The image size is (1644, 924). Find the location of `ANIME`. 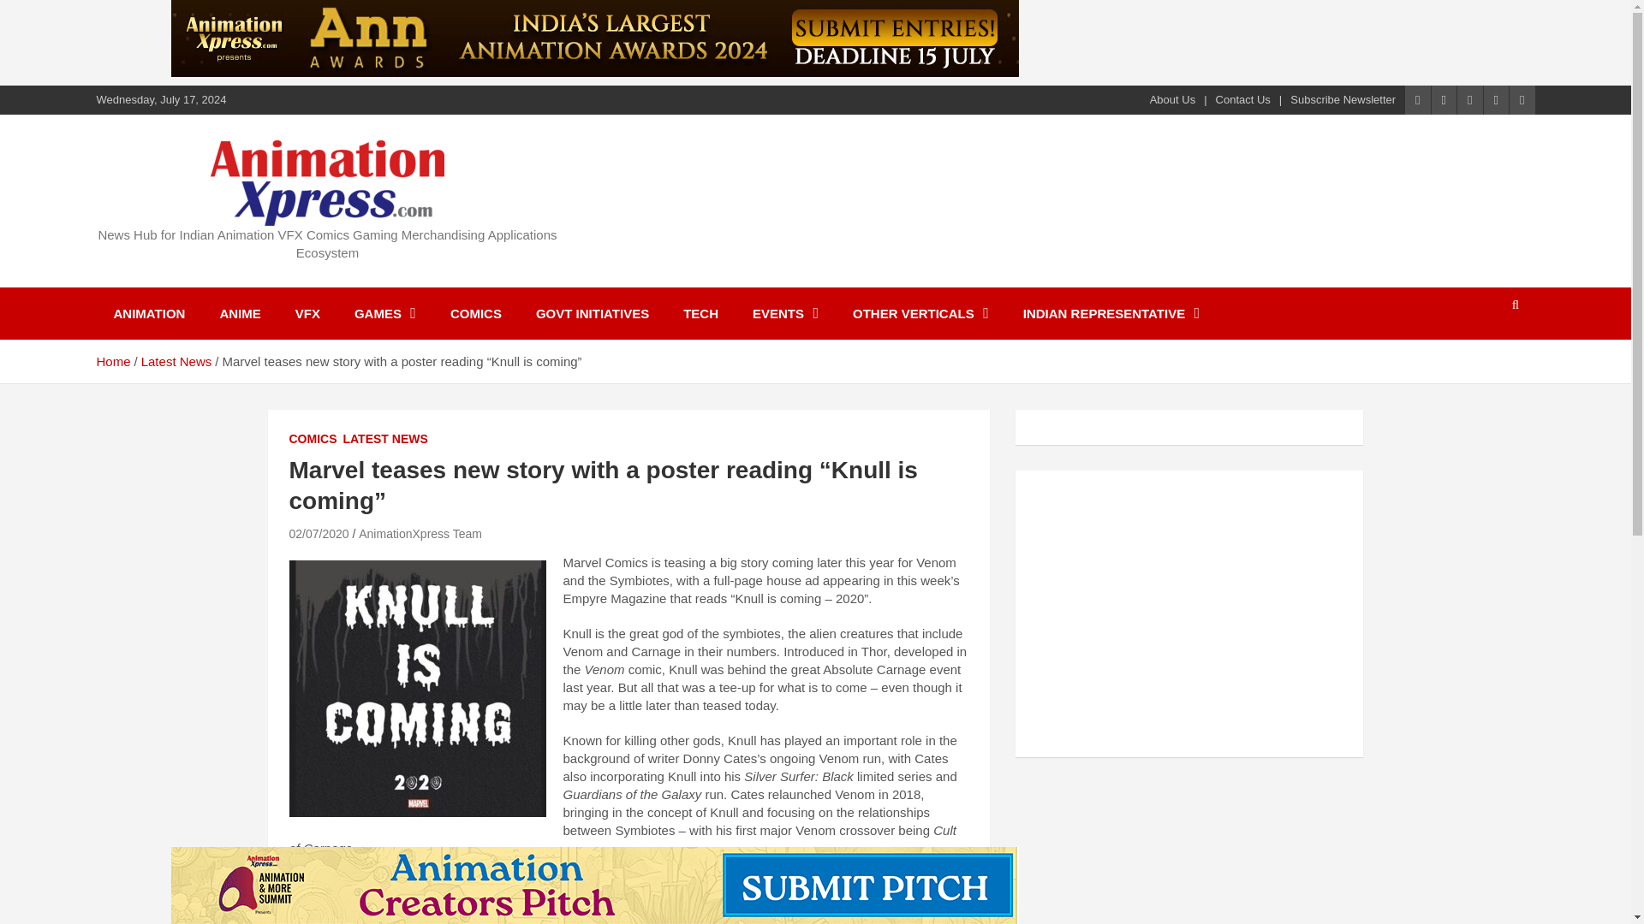

ANIME is located at coordinates (240, 313).